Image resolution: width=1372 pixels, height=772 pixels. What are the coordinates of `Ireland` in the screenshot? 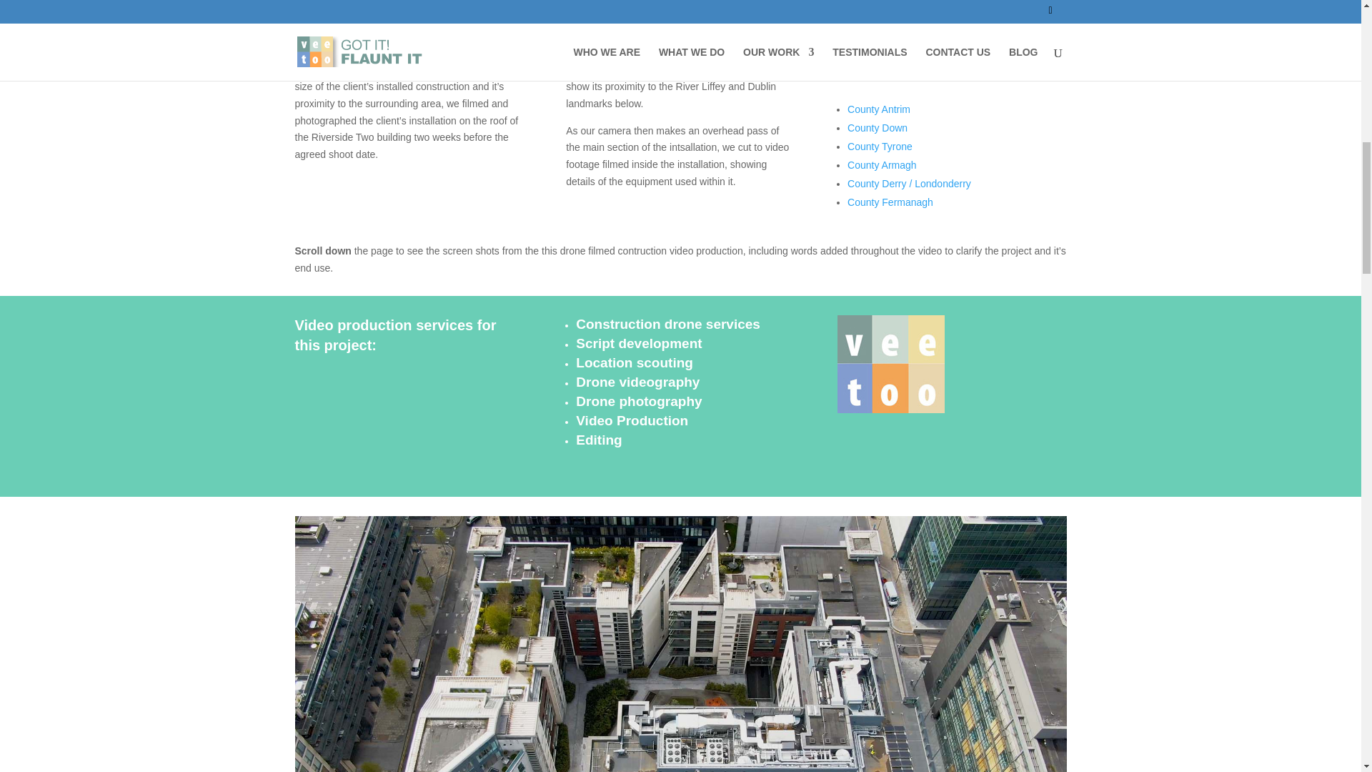 It's located at (475, 41).